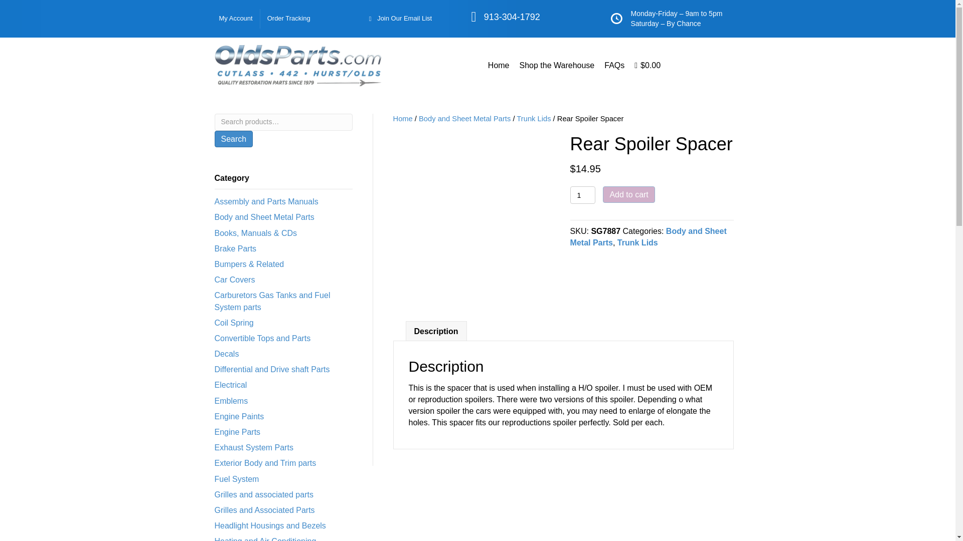 The width and height of the screenshot is (963, 541). Describe the element at coordinates (400, 19) in the screenshot. I see `Join Our Email List` at that location.